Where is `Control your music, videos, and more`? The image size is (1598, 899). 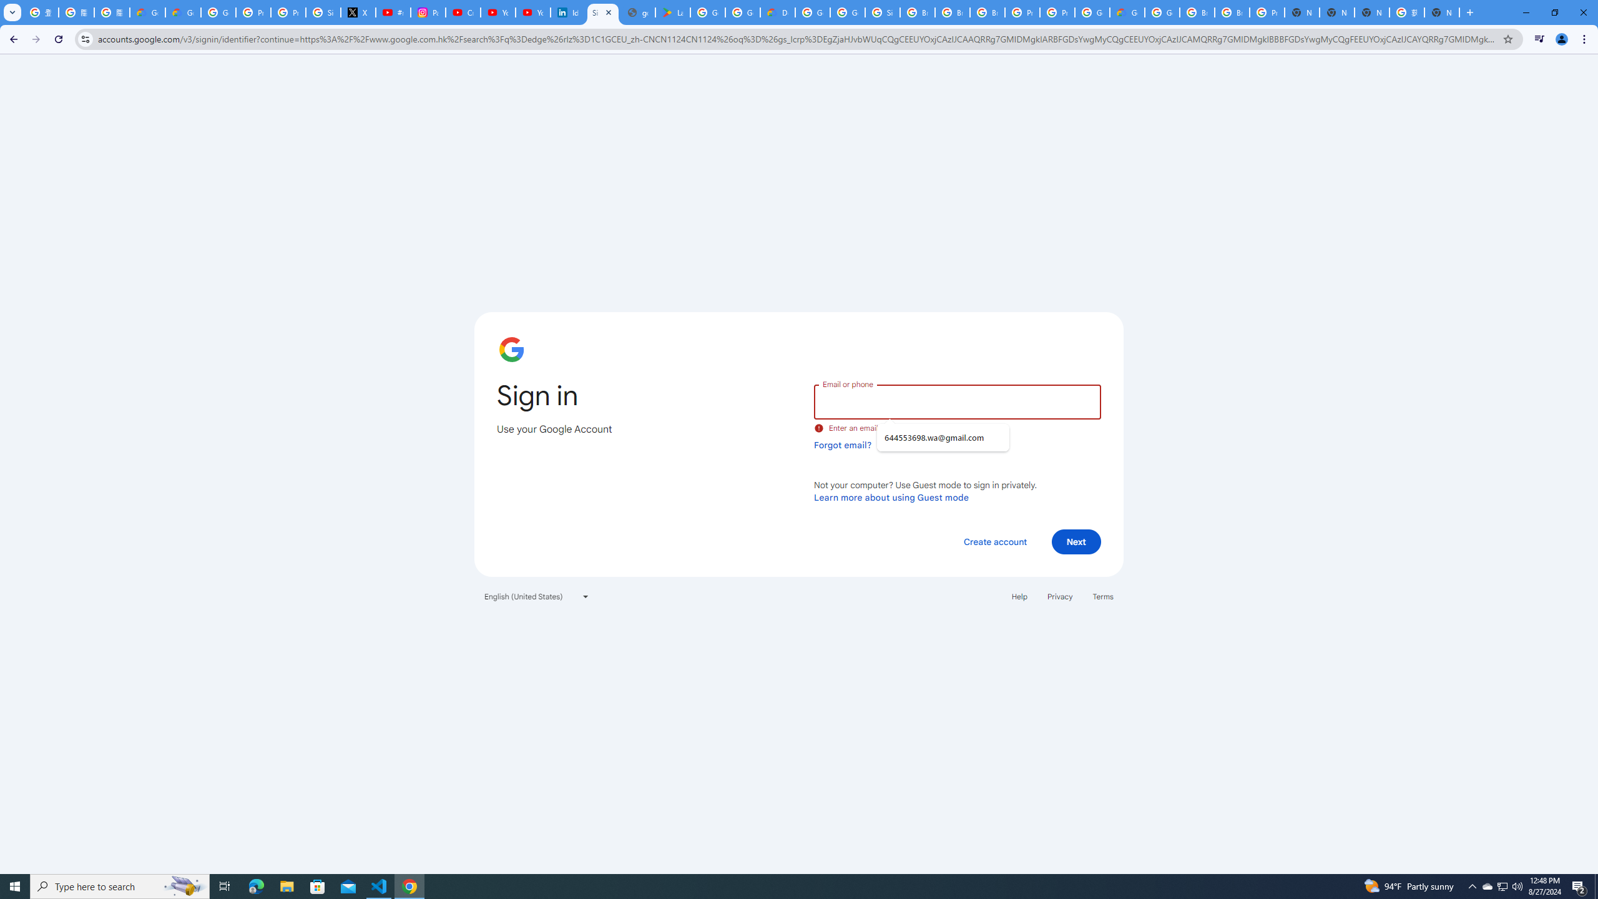 Control your music, videos, and more is located at coordinates (1539, 39).